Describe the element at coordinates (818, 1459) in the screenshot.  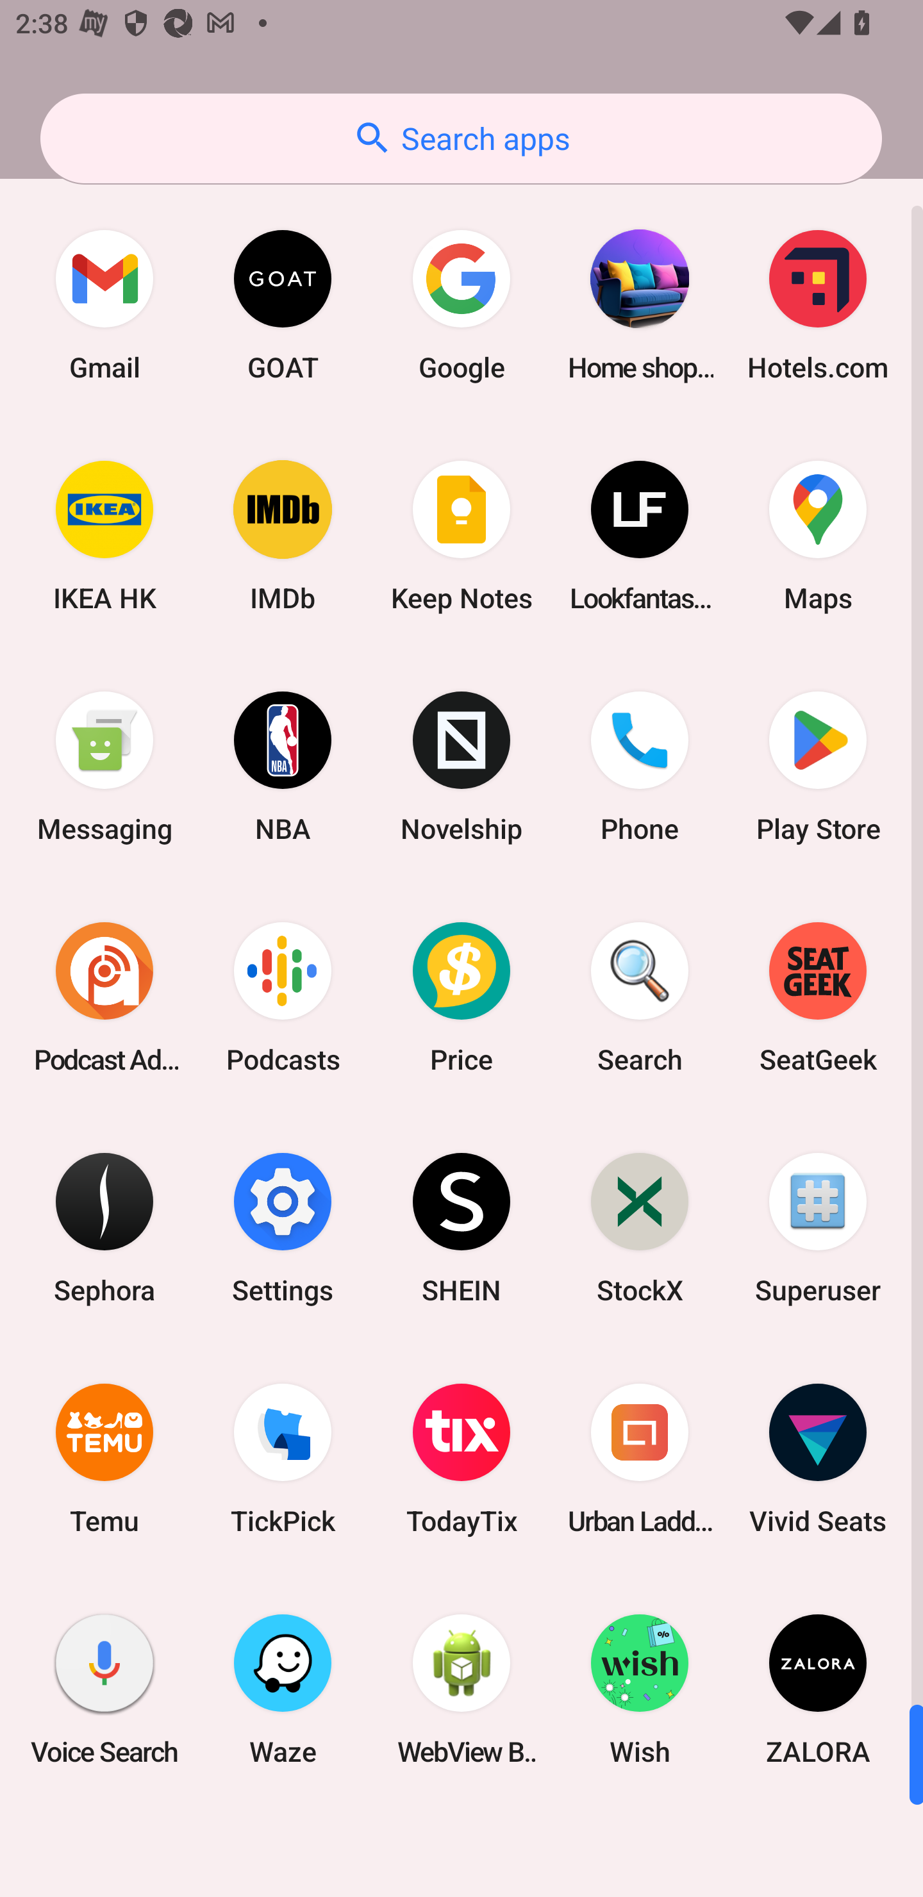
I see `Vivid Seats` at that location.